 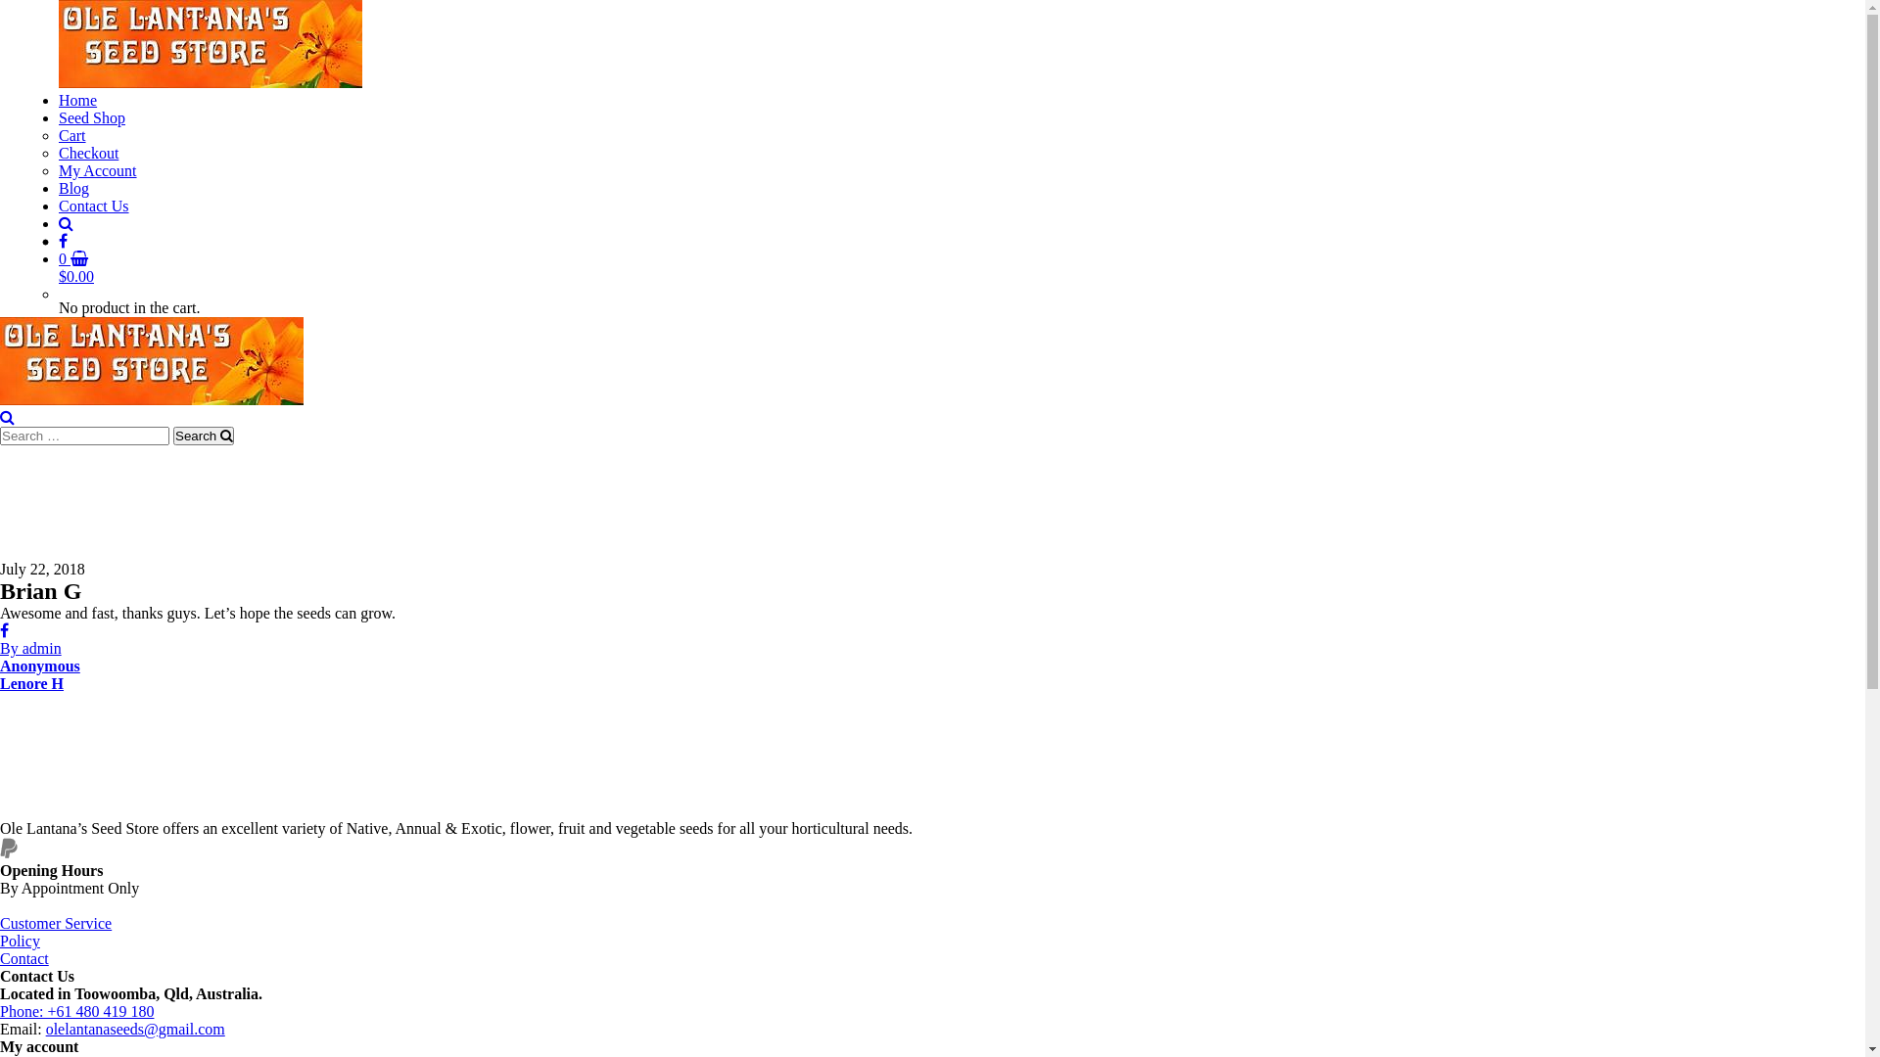 What do you see at coordinates (31, 683) in the screenshot?
I see `Lenore H` at bounding box center [31, 683].